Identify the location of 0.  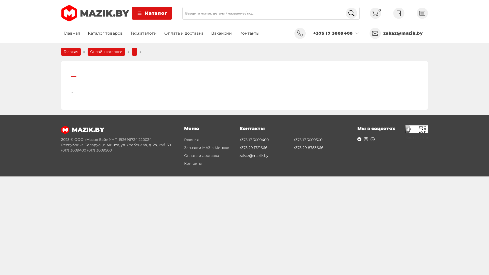
(375, 13).